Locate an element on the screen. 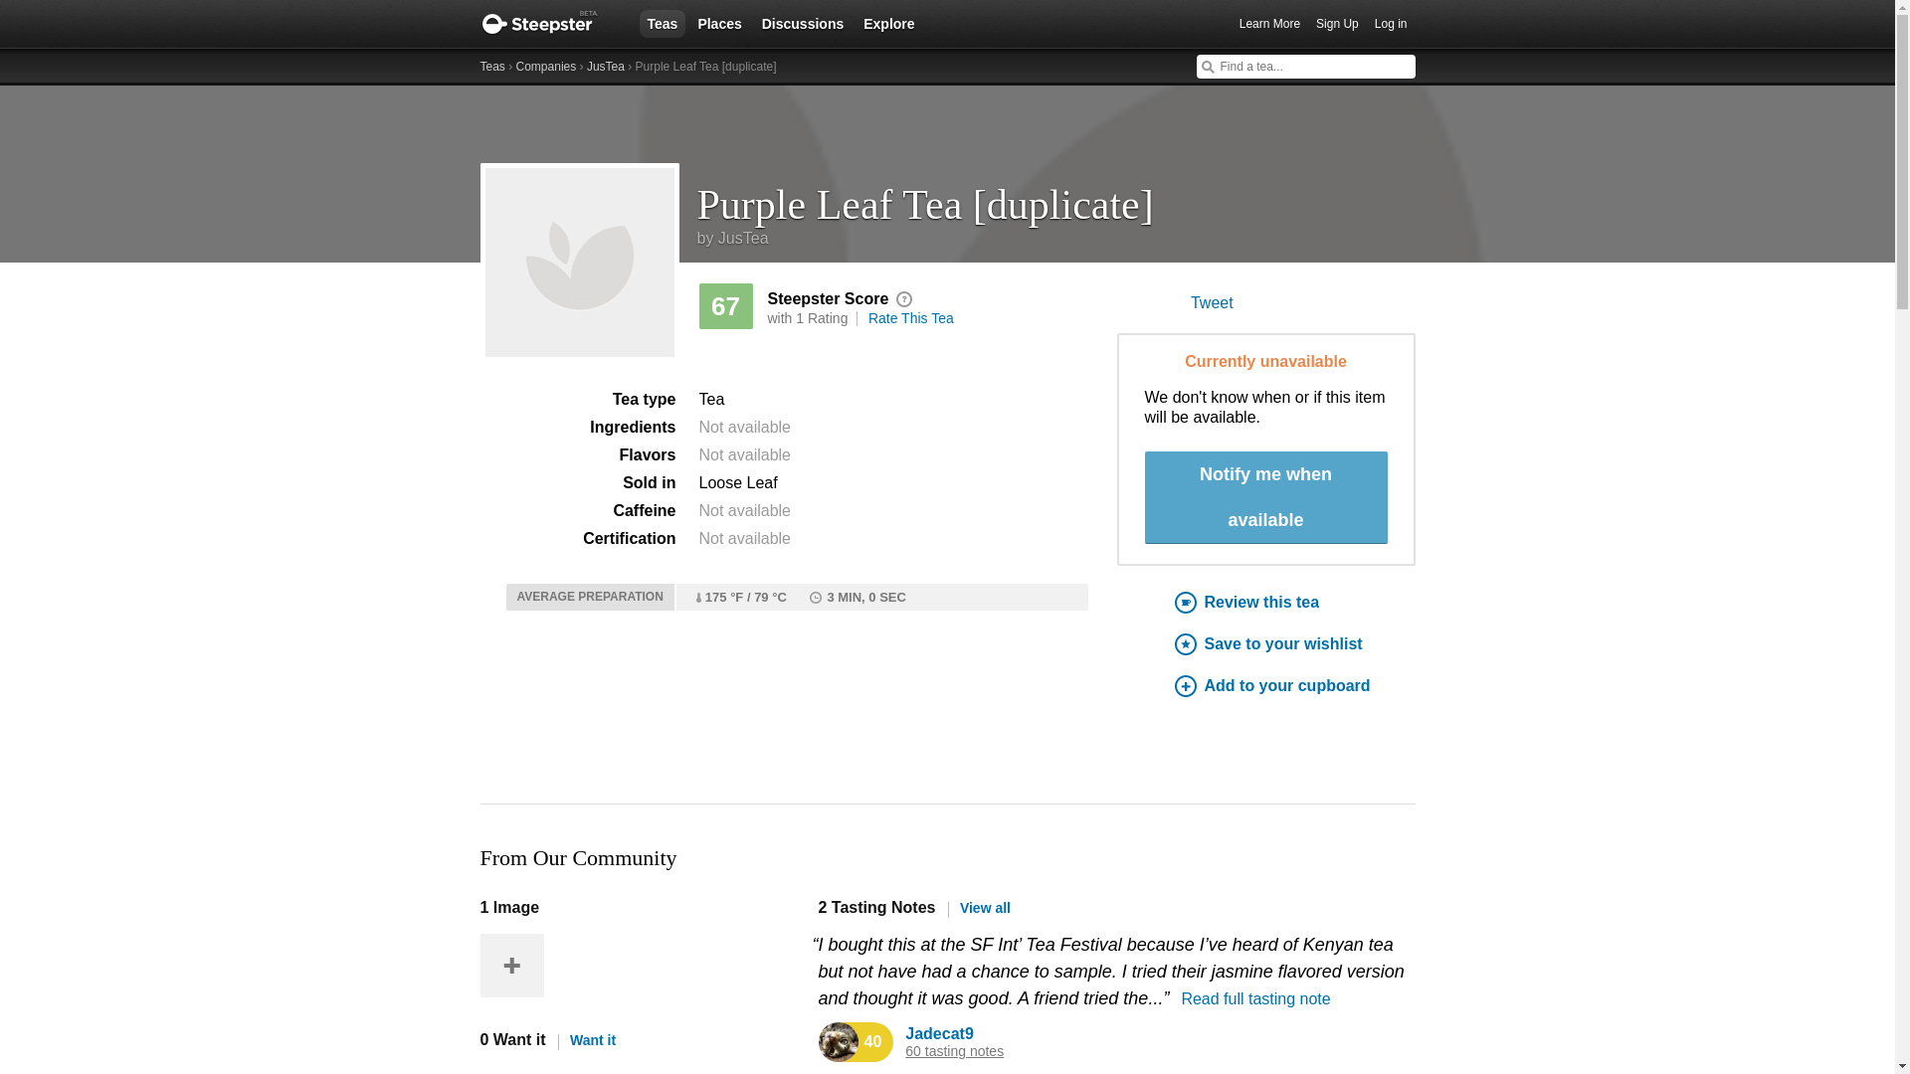 This screenshot has height=1074, width=1910. Explore is located at coordinates (889, 23).